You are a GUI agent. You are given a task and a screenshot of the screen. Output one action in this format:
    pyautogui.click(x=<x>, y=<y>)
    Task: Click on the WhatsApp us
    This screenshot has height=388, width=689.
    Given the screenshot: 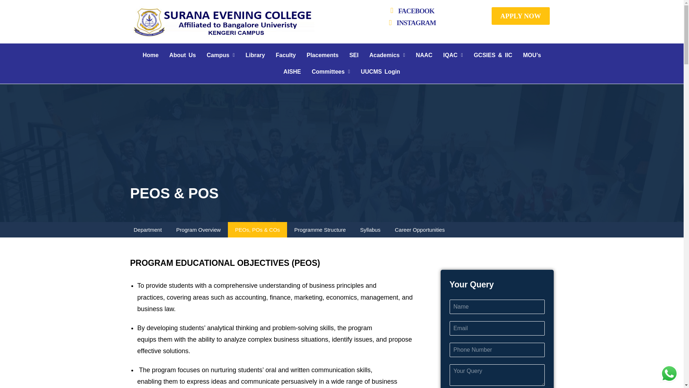 What is the action you would take?
    pyautogui.click(x=669, y=374)
    